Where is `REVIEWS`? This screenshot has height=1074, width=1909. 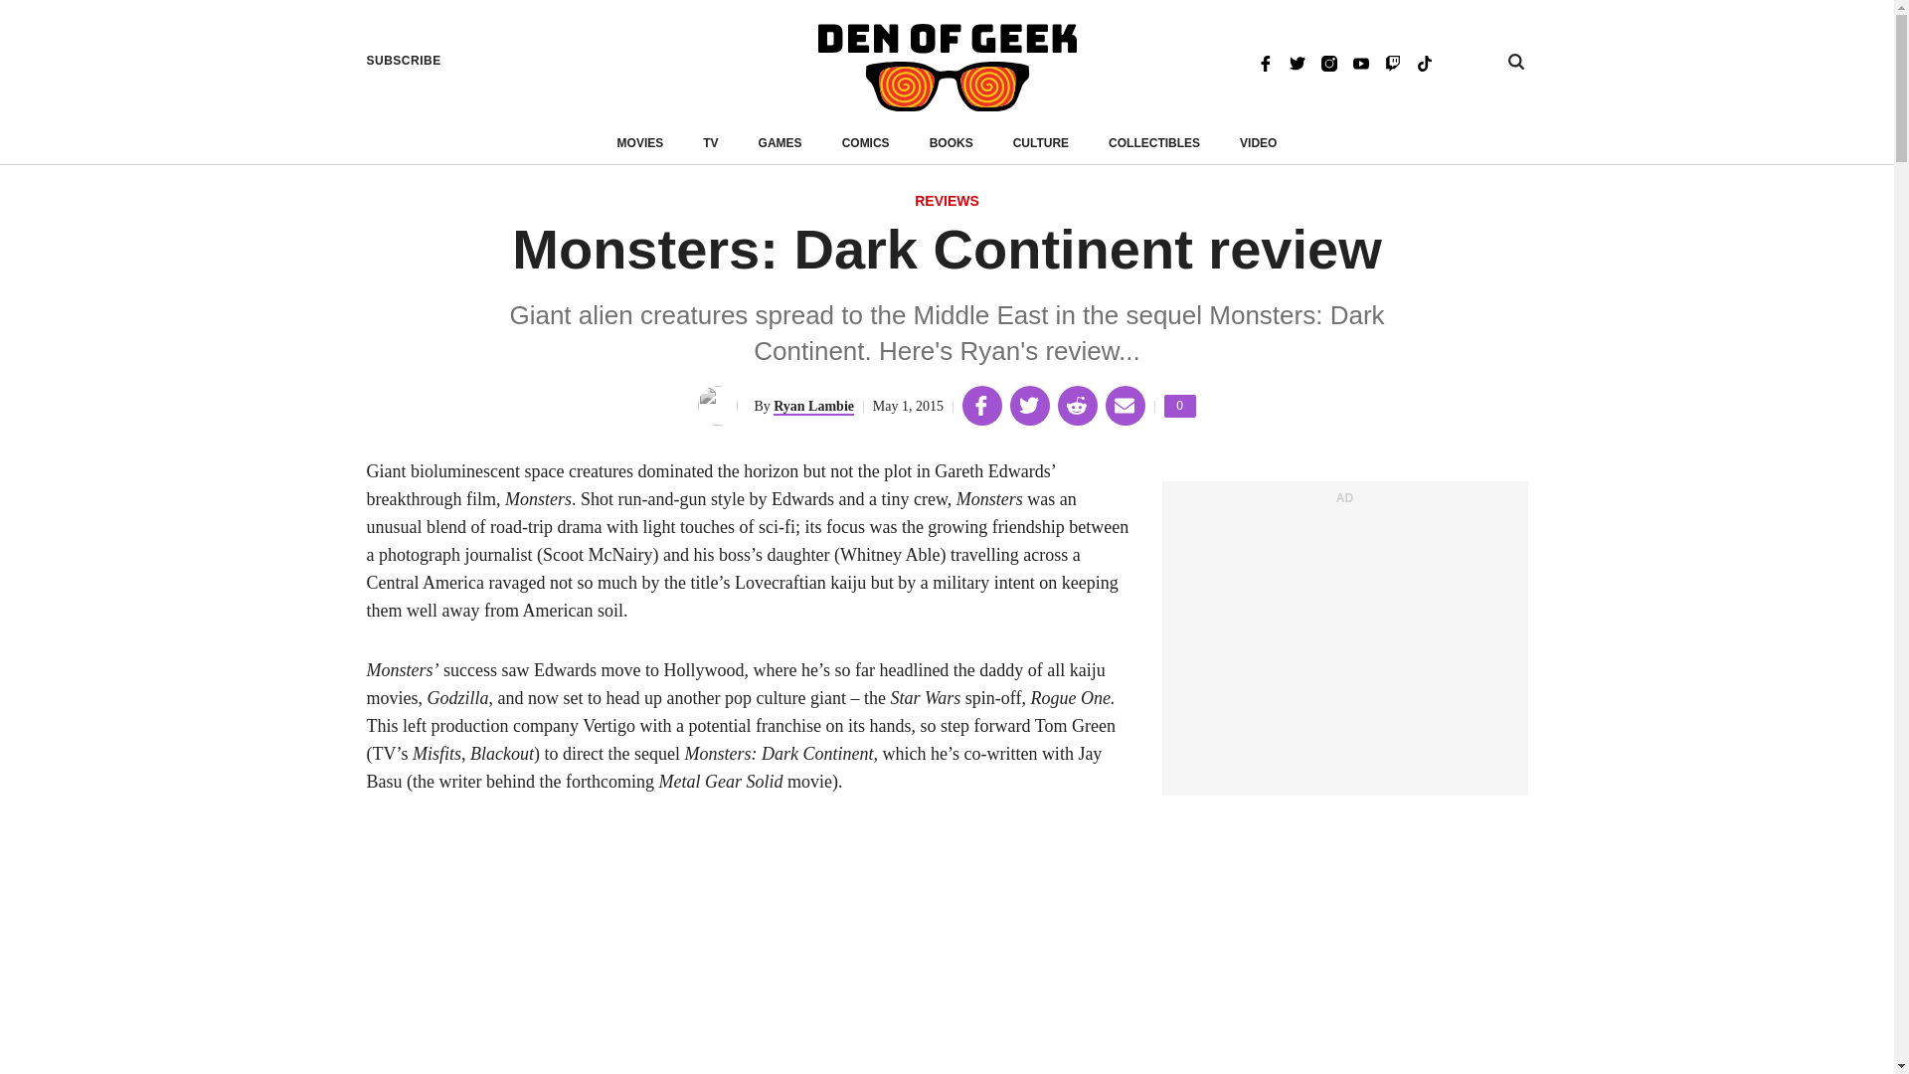
REVIEWS is located at coordinates (947, 202).